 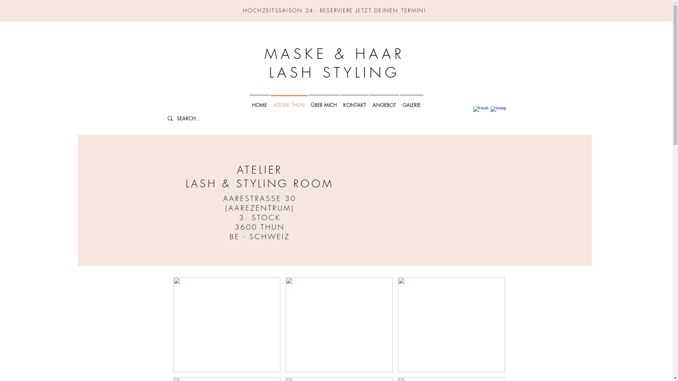 What do you see at coordinates (260, 102) in the screenshot?
I see `HOME` at bounding box center [260, 102].